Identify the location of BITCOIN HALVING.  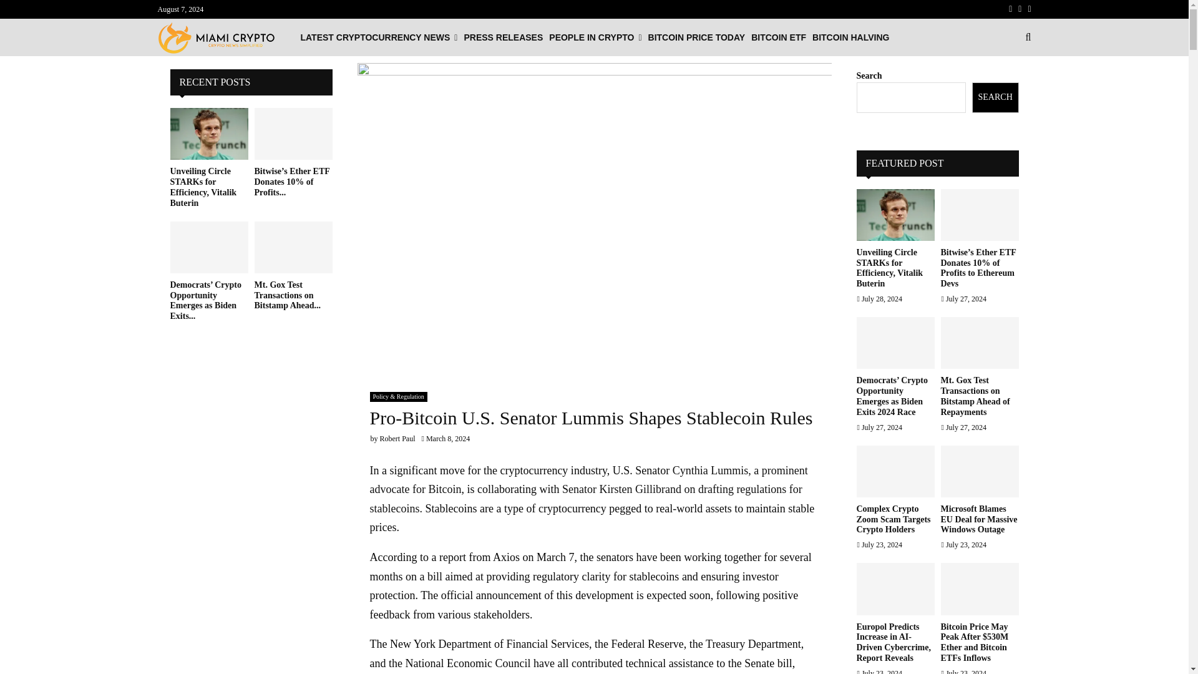
(850, 37).